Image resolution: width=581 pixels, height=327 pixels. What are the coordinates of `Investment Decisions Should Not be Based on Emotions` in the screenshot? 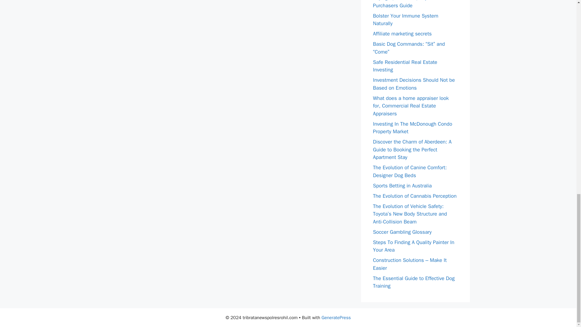 It's located at (414, 84).